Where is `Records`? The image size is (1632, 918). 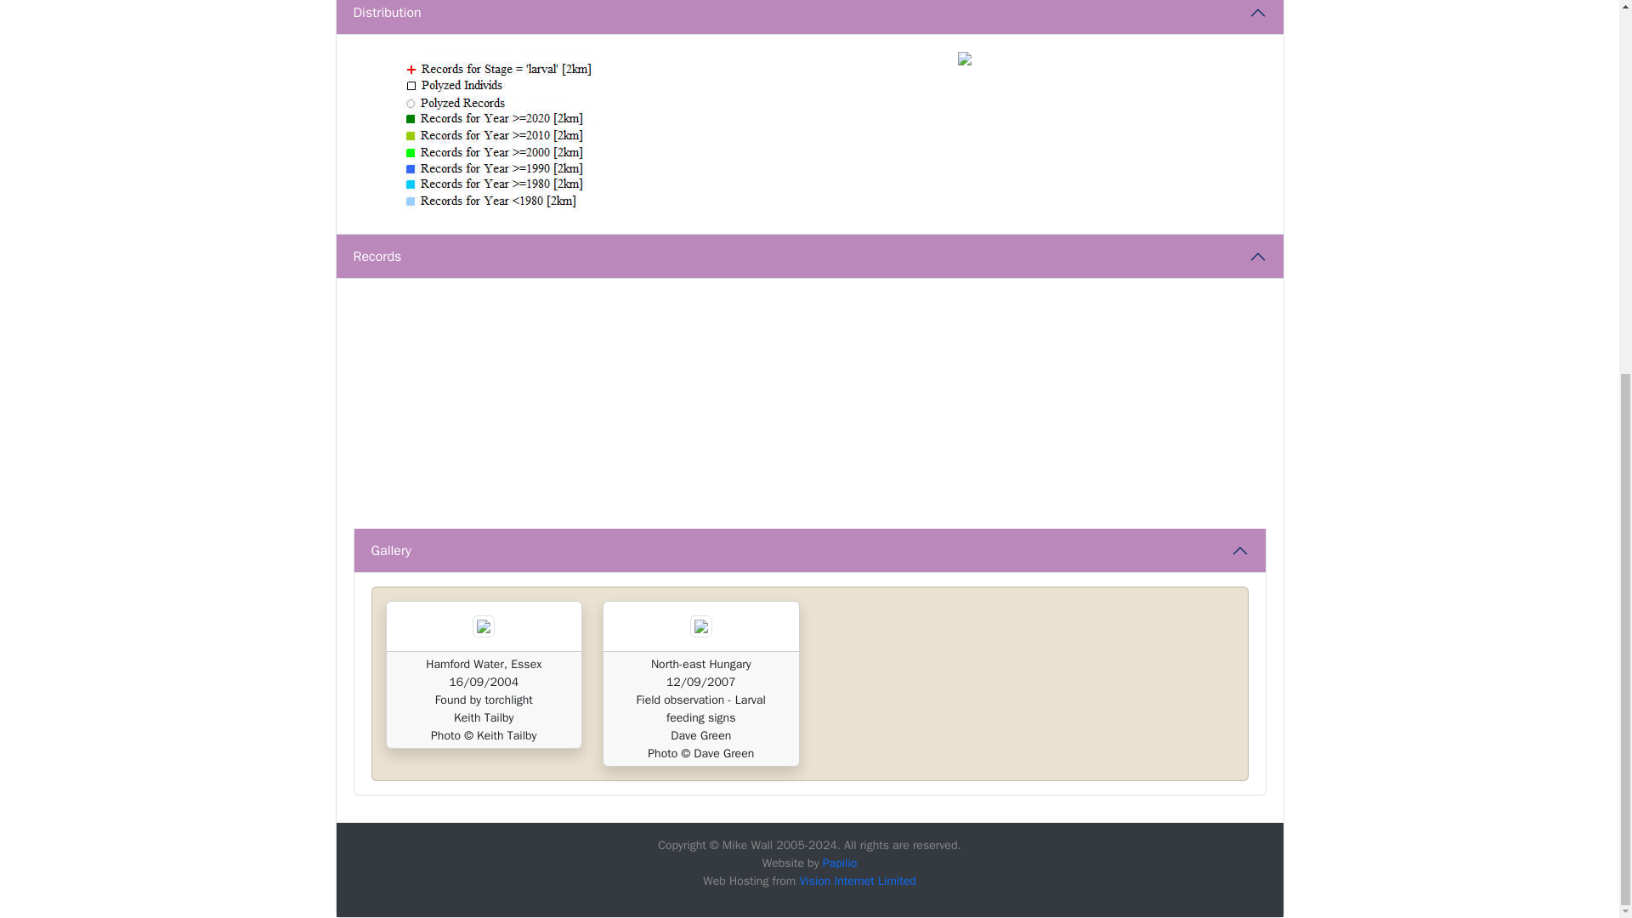
Records is located at coordinates (809, 257).